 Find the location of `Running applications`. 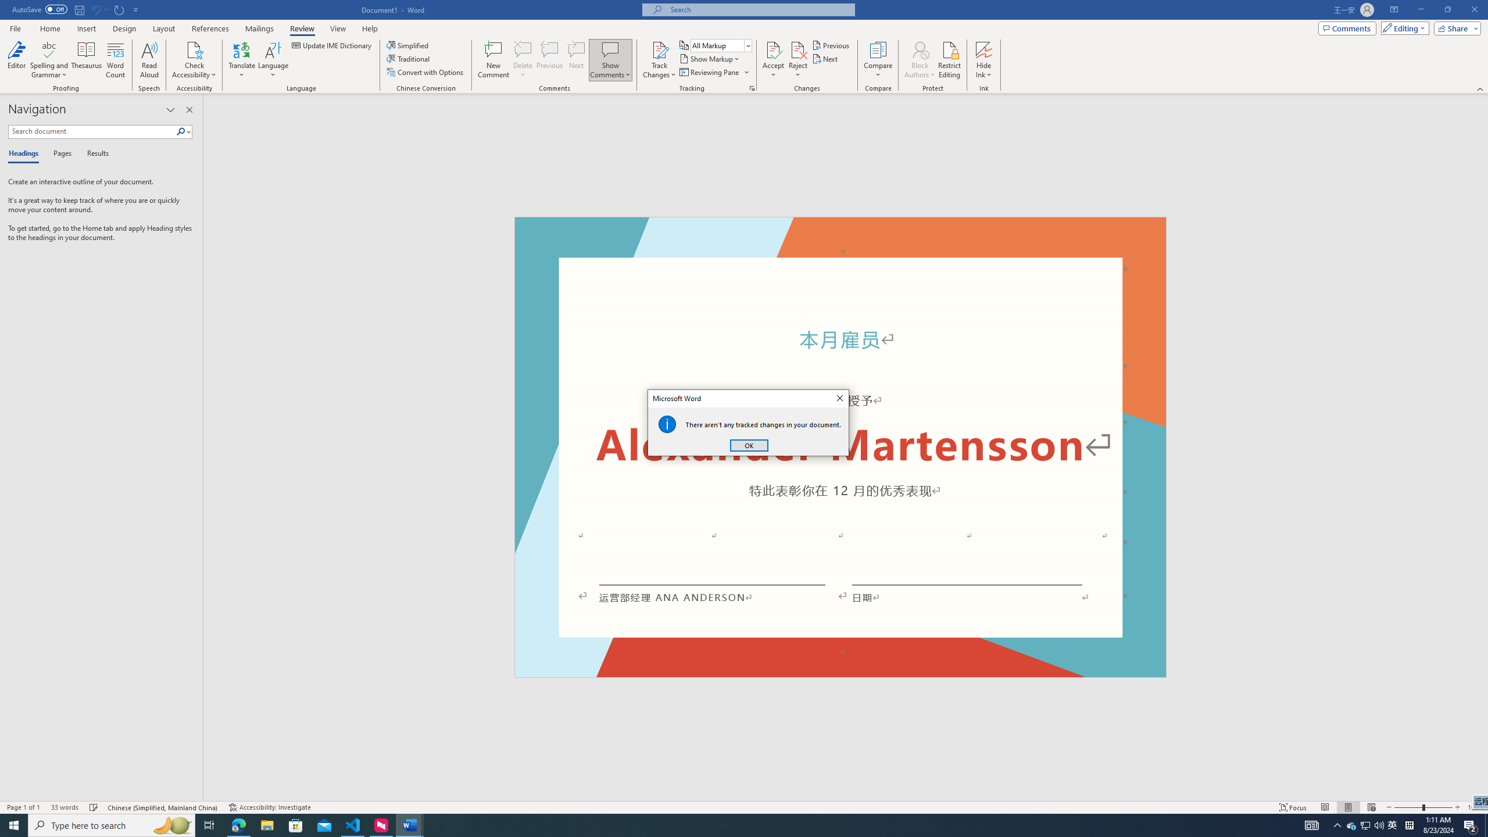

Running applications is located at coordinates (716, 825).